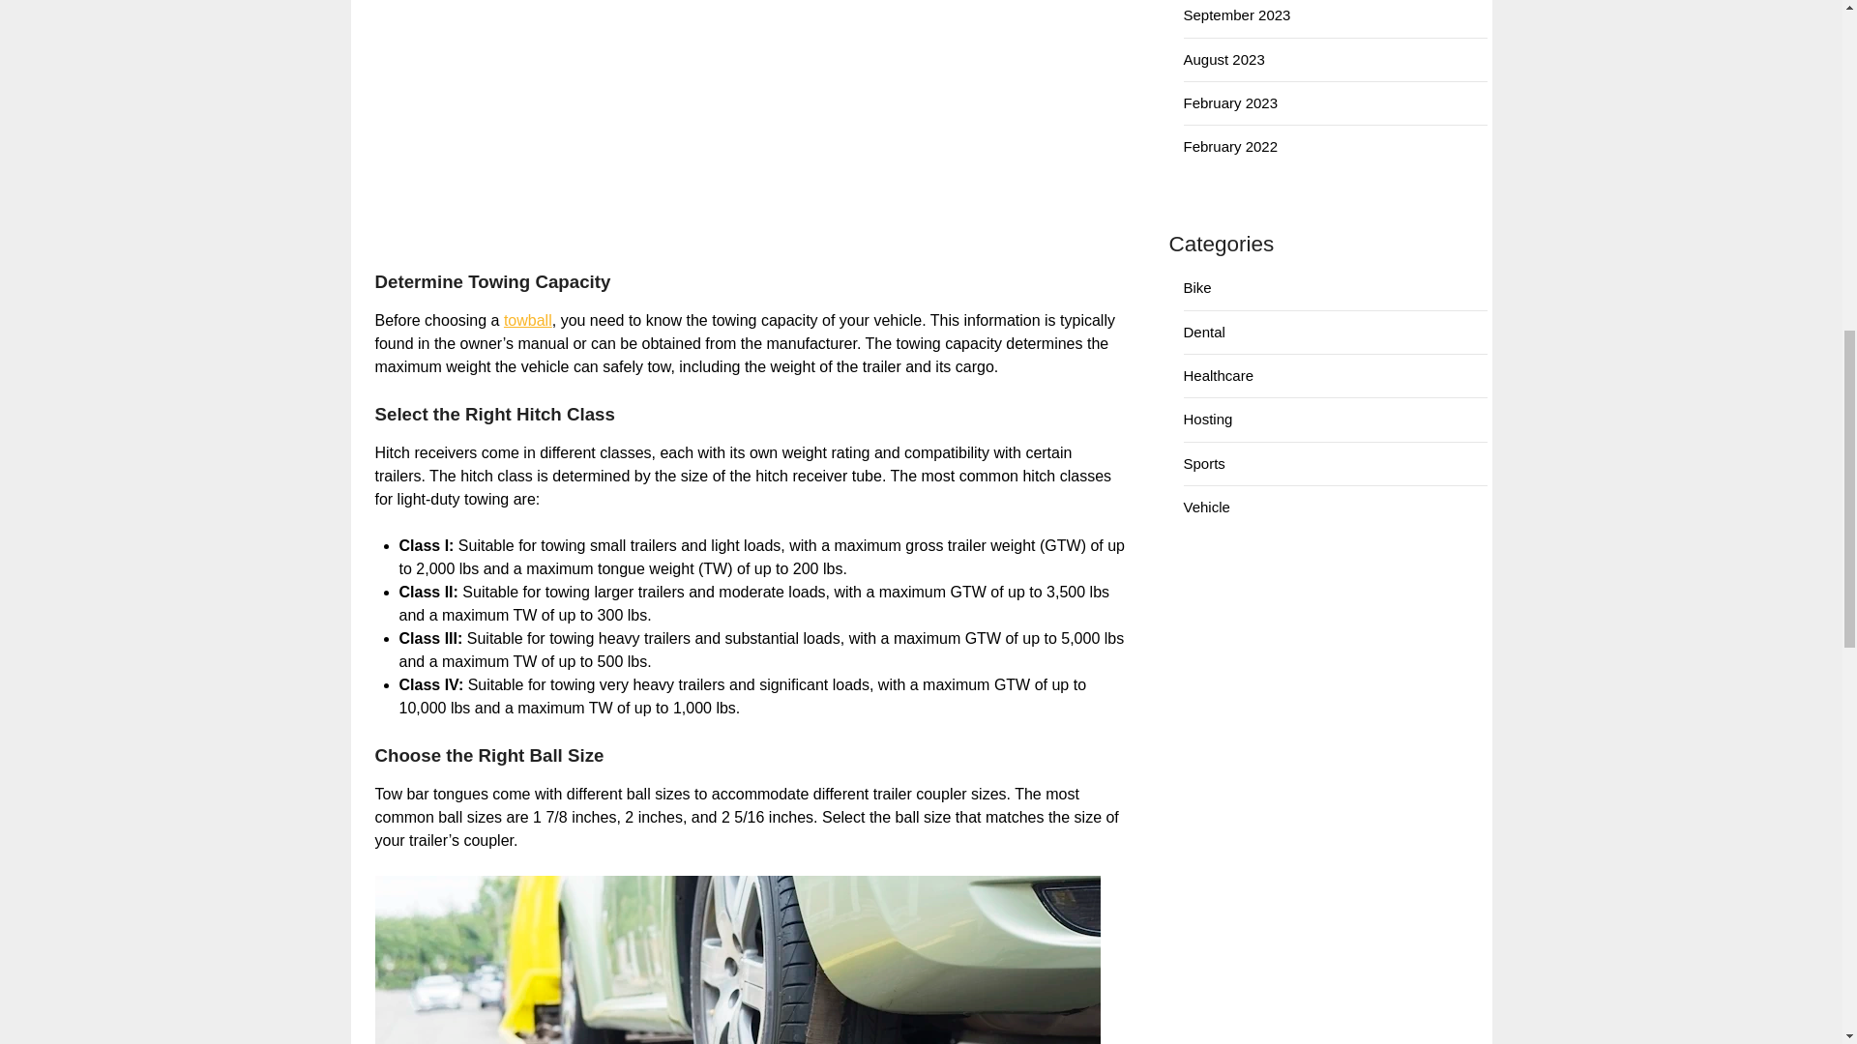 The width and height of the screenshot is (1857, 1044). I want to click on Sports, so click(1205, 463).